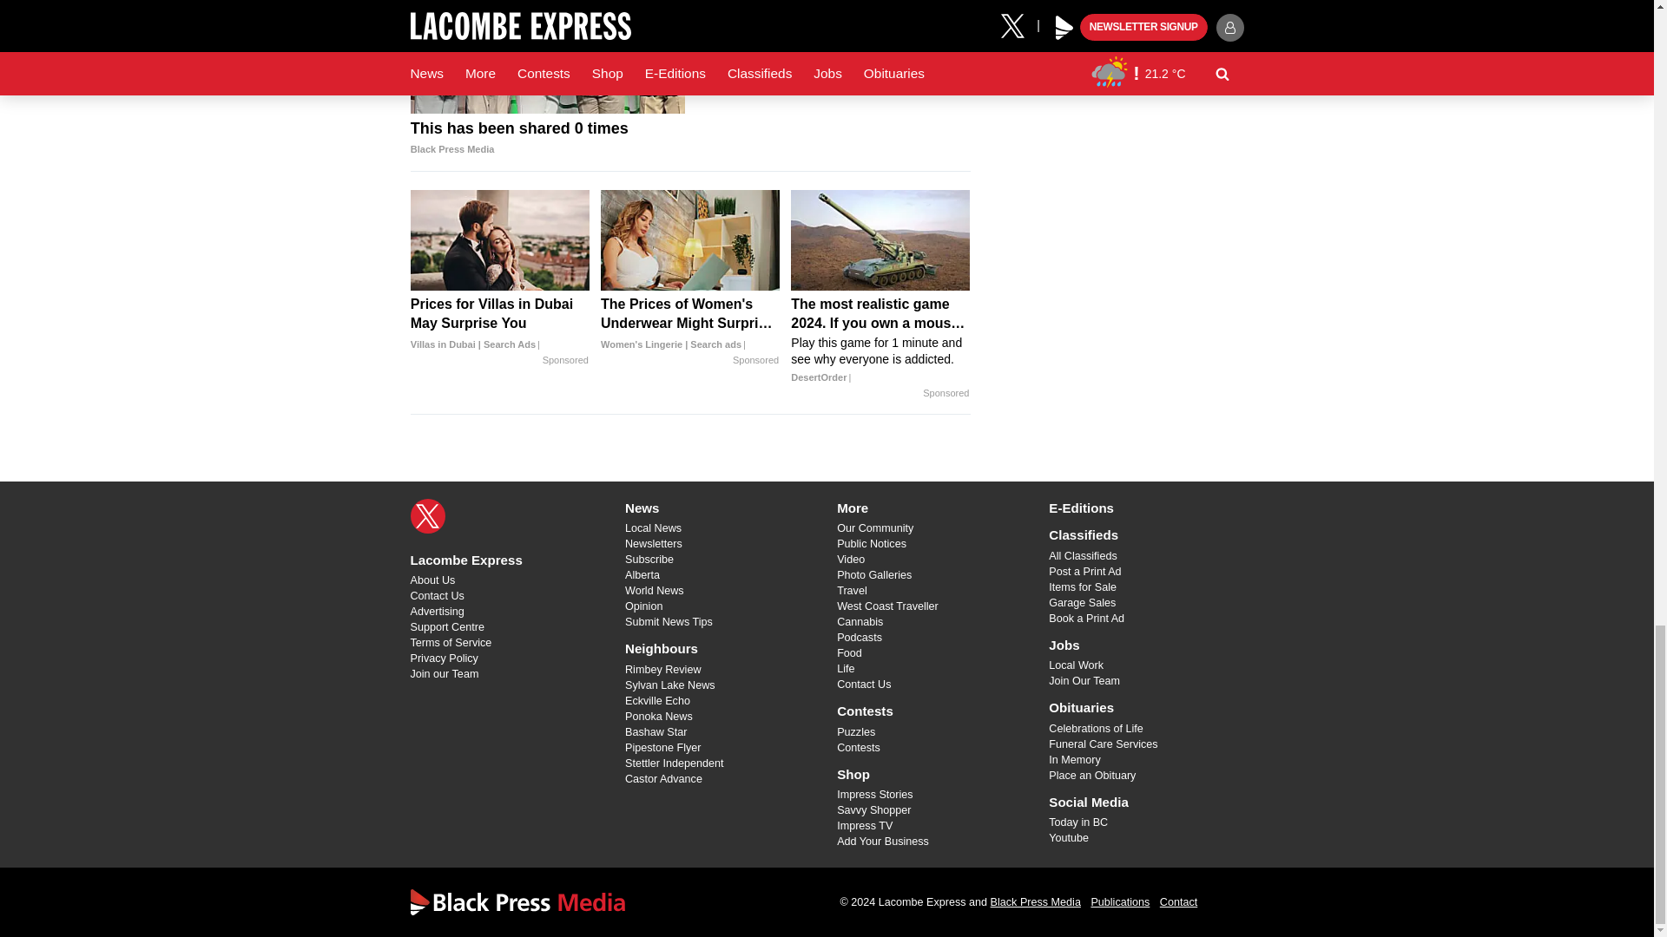 The height and width of the screenshot is (937, 1667). I want to click on Prices for Villas in Dubai May Surprise You, so click(500, 239).